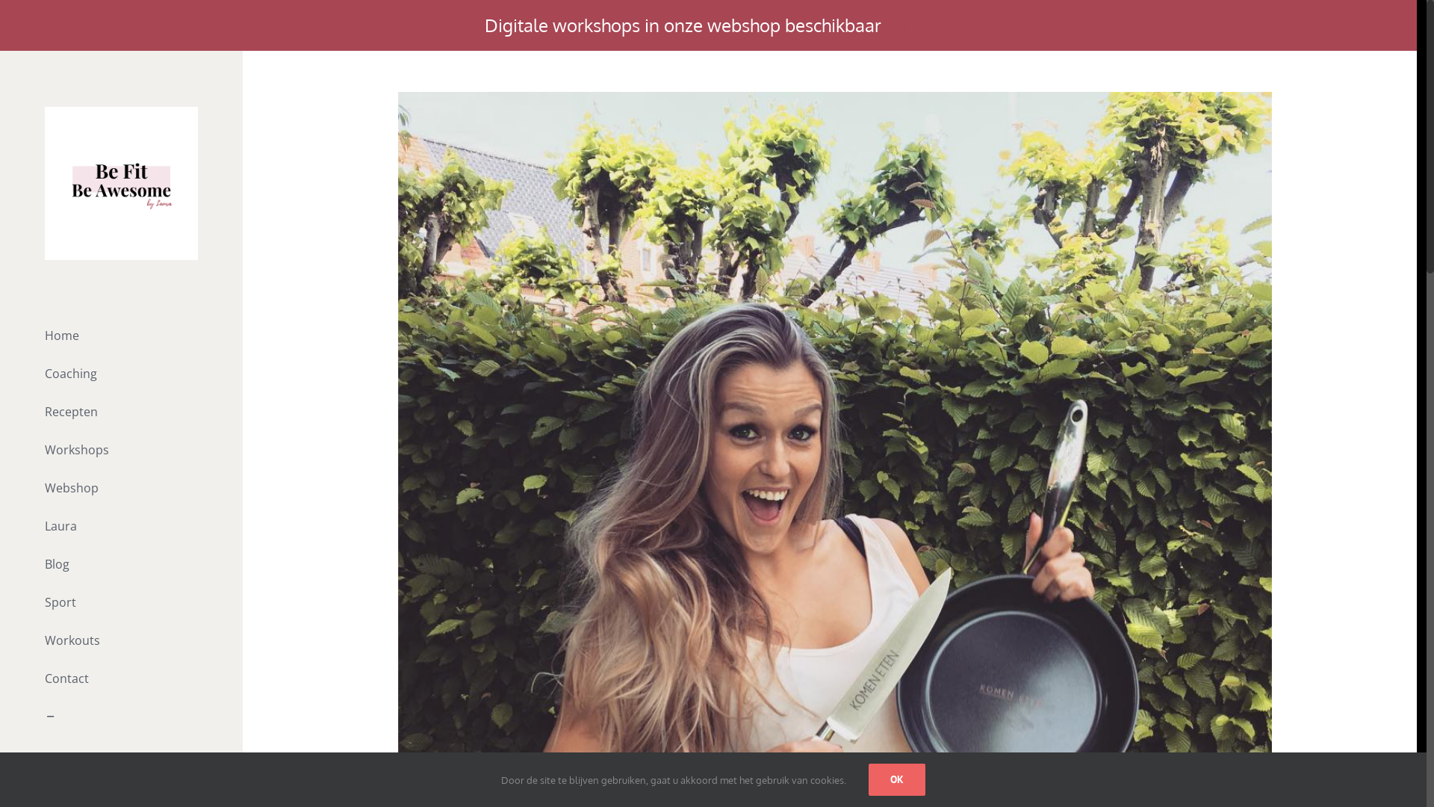 This screenshot has width=1434, height=807. I want to click on OK, so click(897, 780).